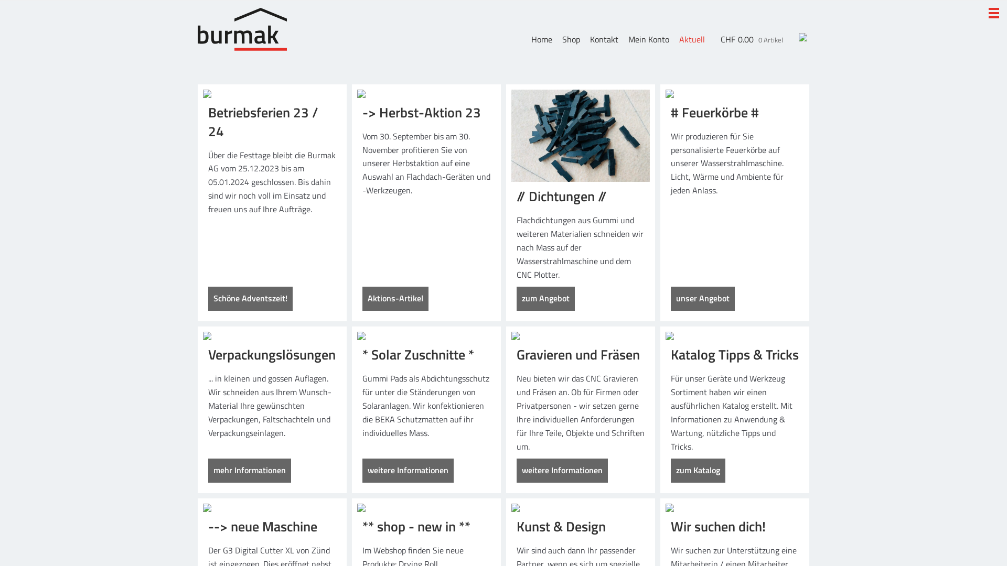 The image size is (1007, 566). I want to click on mehr Informationen, so click(250, 471).